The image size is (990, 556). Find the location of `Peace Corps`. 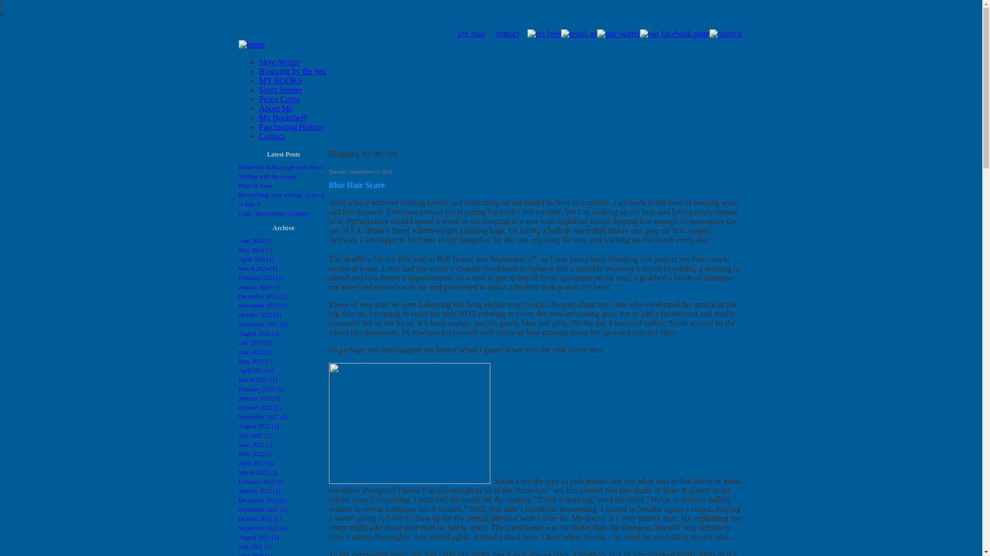

Peace Corps is located at coordinates (279, 99).